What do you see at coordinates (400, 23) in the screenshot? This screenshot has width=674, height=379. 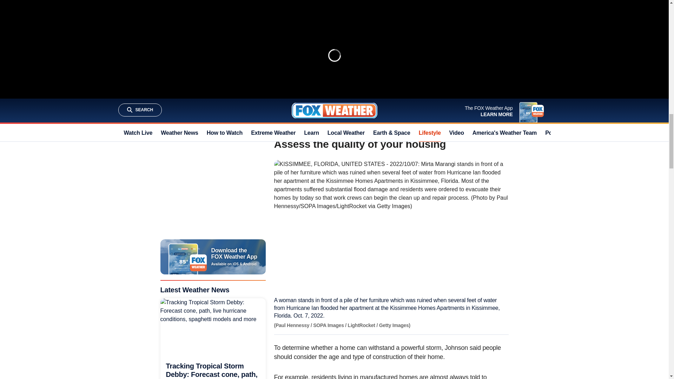 I see `storm surge` at bounding box center [400, 23].